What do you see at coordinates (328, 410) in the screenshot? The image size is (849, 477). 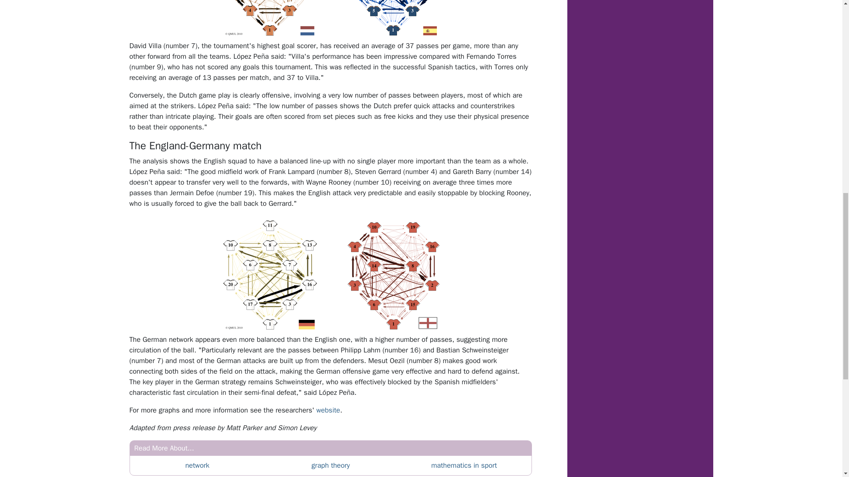 I see `website` at bounding box center [328, 410].